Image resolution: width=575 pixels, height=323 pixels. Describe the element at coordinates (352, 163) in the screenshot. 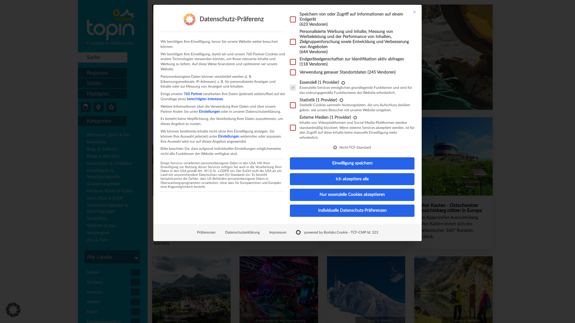

I see `Einwilligung speichern` at that location.